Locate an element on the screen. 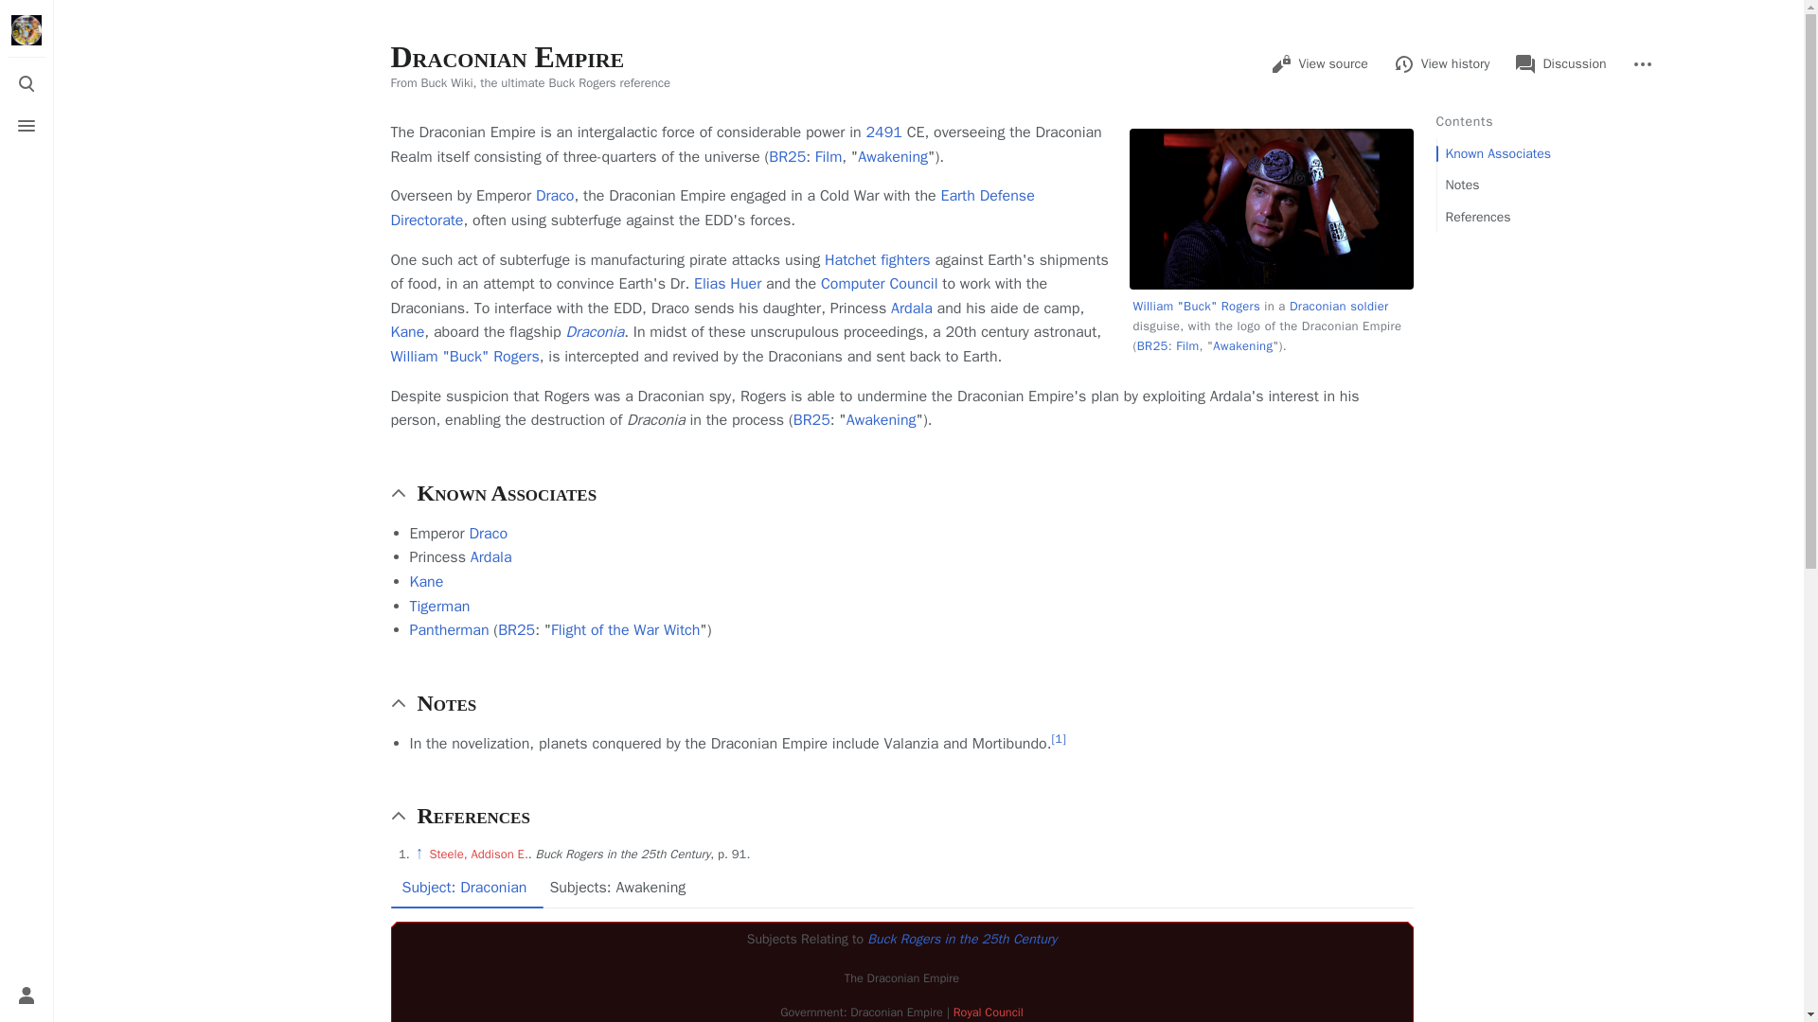 The height and width of the screenshot is (1022, 1818). Film is located at coordinates (828, 157).